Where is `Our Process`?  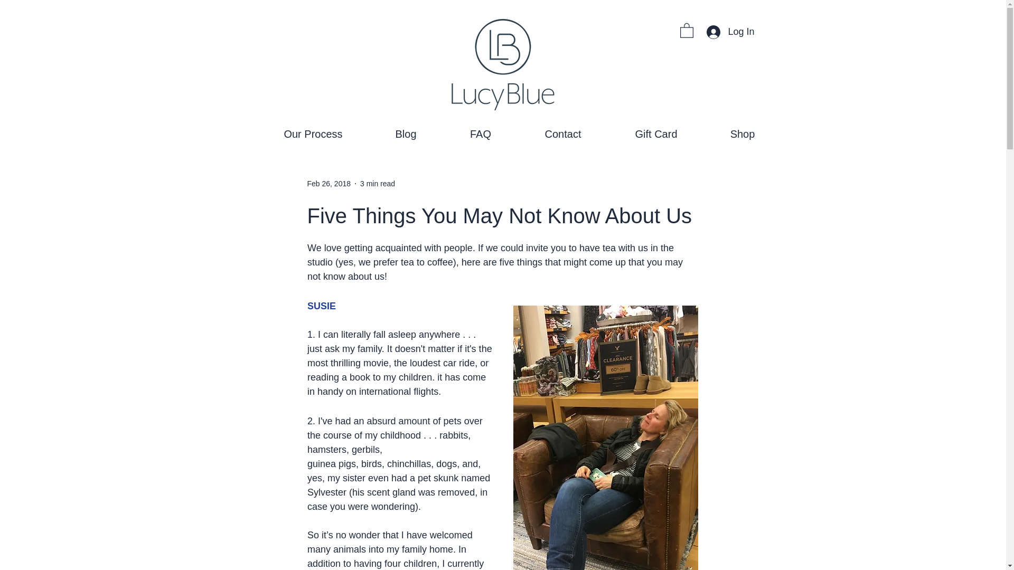
Our Process is located at coordinates (315, 134).